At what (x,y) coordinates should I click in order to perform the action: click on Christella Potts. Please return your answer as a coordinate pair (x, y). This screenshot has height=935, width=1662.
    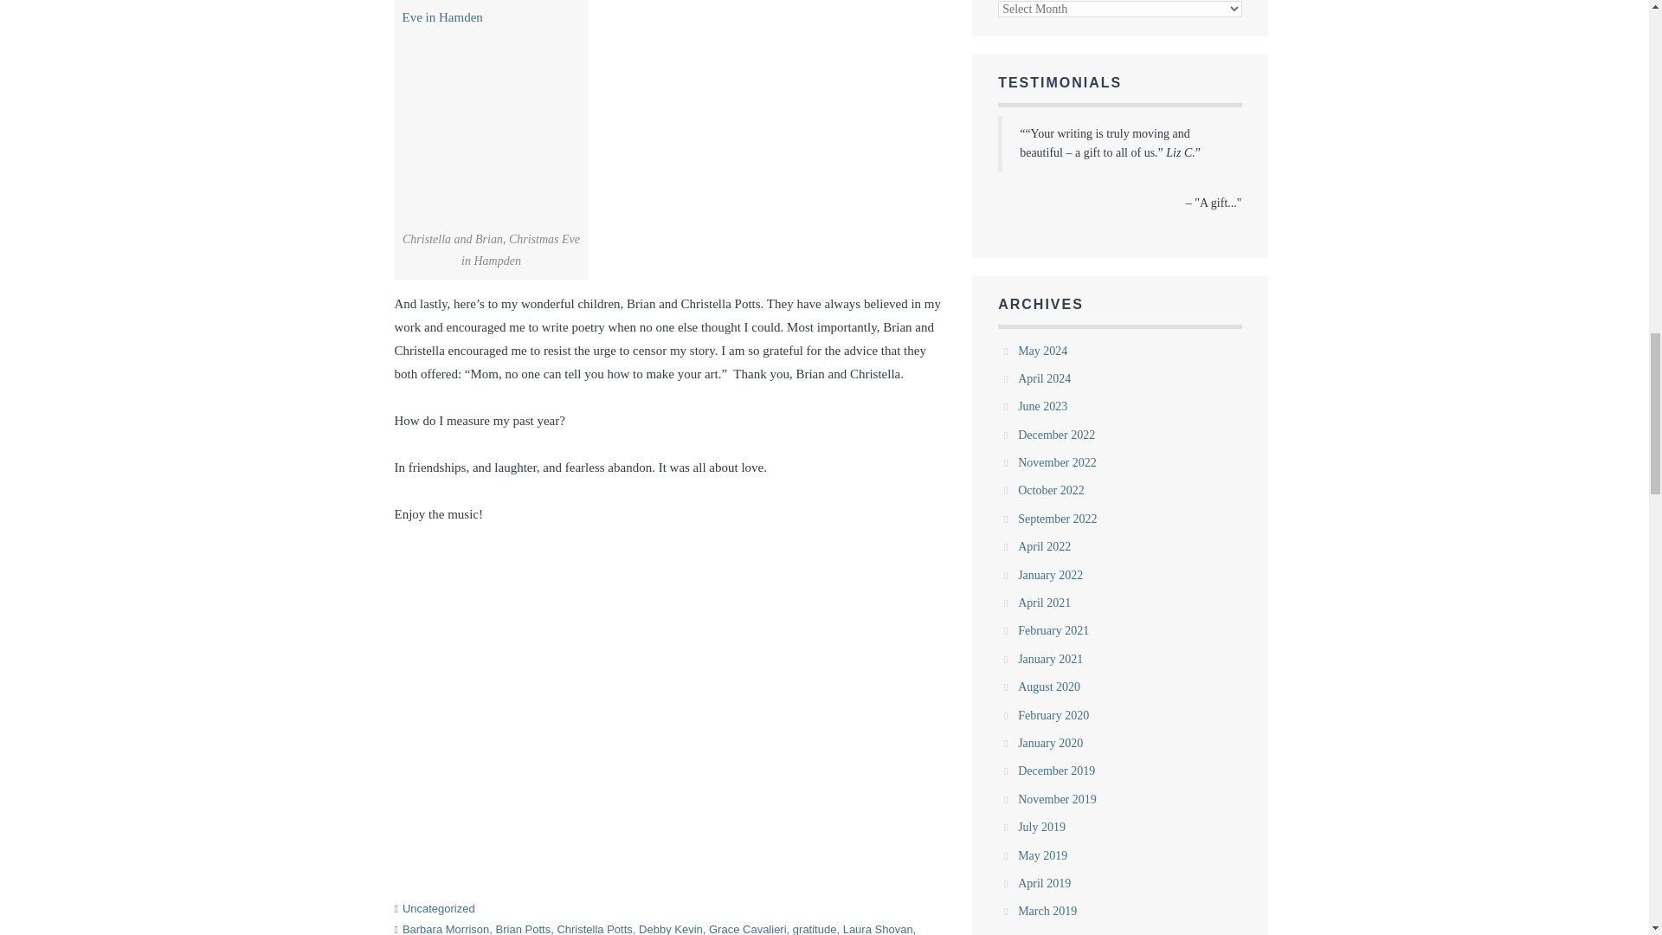
    Looking at the image, I should click on (594, 928).